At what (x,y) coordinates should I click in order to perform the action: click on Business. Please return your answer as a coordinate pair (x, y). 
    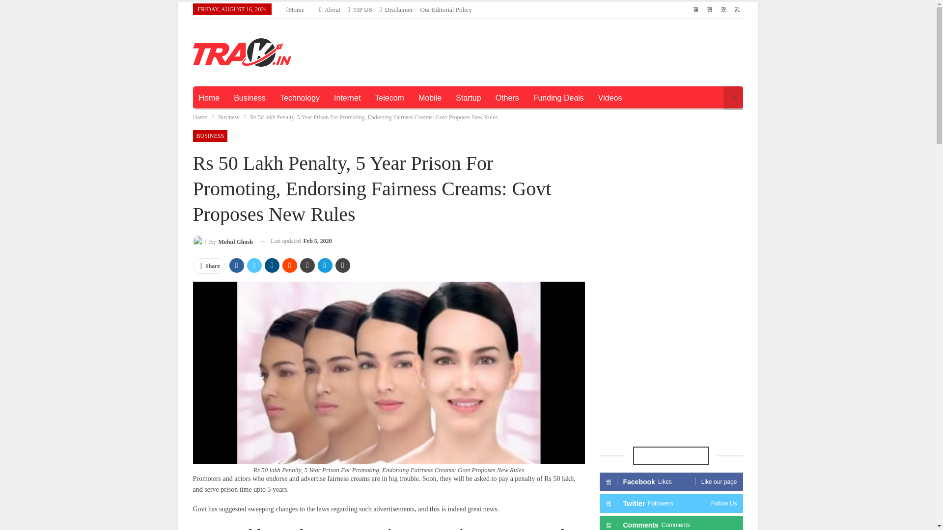
    Looking at the image, I should click on (228, 117).